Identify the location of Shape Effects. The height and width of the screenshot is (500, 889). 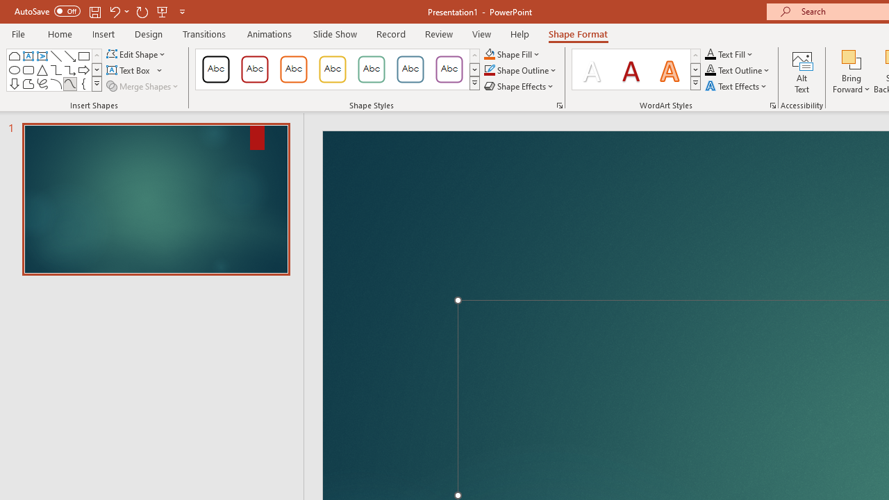
(520, 86).